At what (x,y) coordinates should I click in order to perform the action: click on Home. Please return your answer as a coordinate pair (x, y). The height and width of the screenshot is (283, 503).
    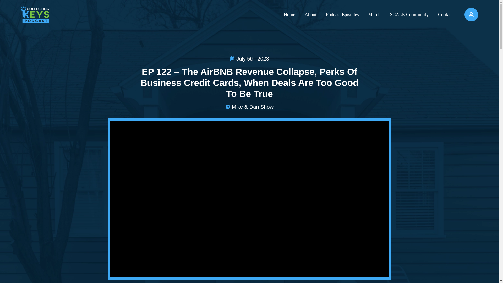
    Looking at the image, I should click on (289, 14).